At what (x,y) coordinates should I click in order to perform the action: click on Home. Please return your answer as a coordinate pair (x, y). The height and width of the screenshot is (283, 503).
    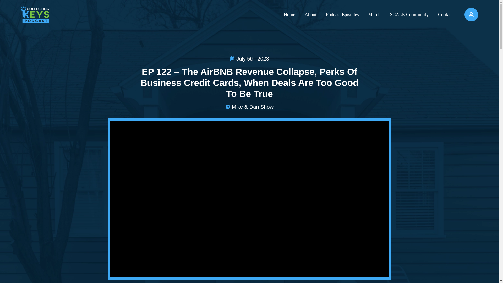
    Looking at the image, I should click on (289, 14).